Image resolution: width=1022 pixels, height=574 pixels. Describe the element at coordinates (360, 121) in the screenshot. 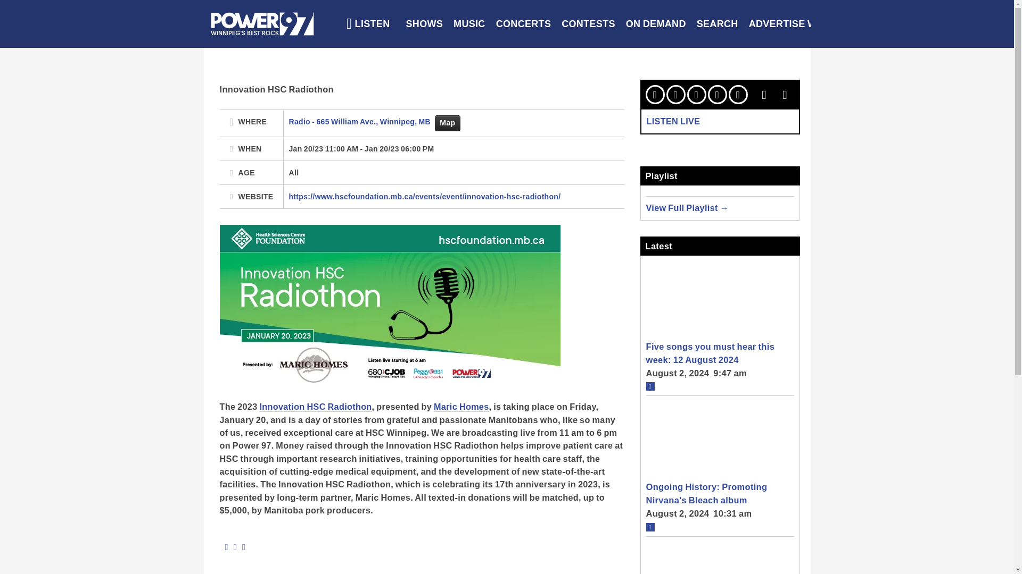

I see `Radio - 665 William Ave., Winnipeg, MB` at that location.